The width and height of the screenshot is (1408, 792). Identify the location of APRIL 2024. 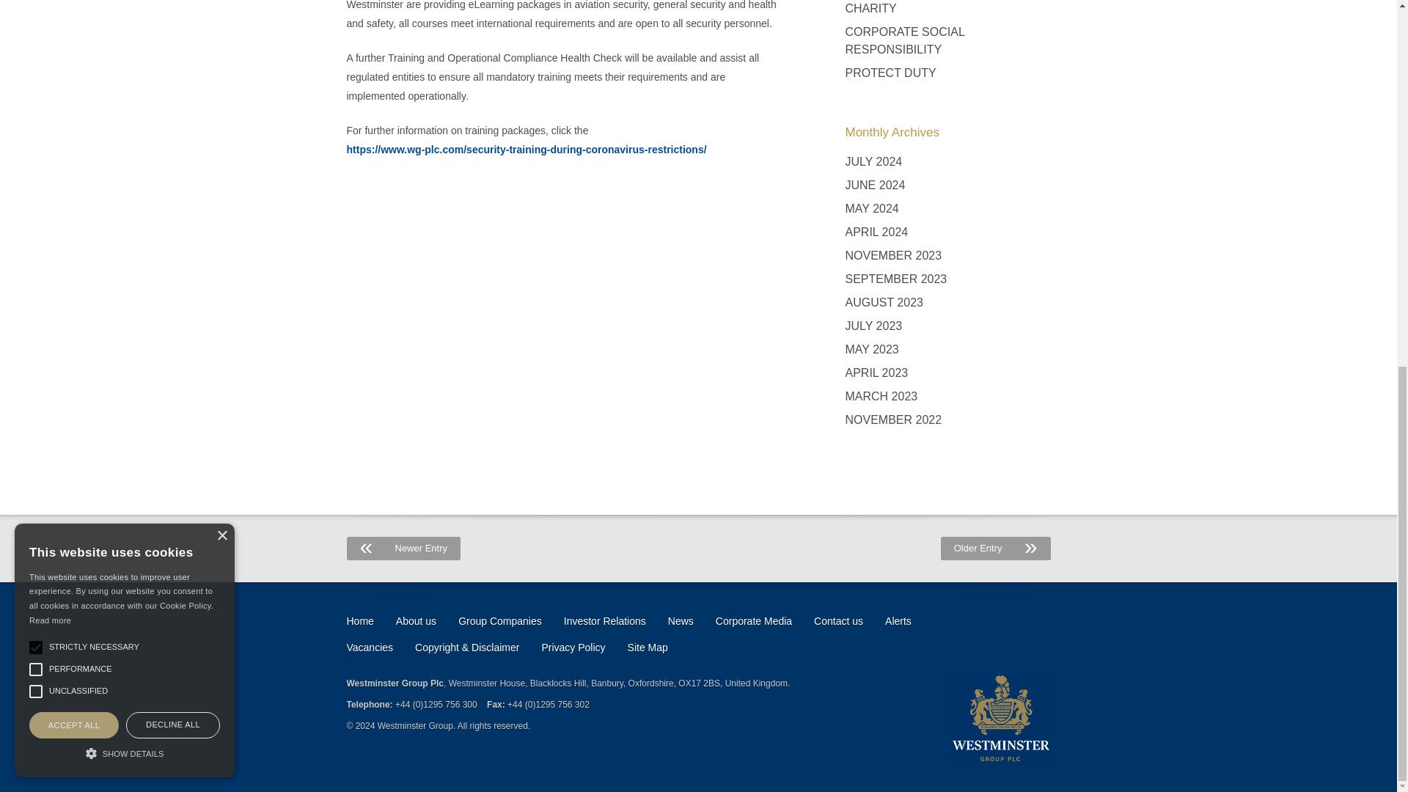
(876, 232).